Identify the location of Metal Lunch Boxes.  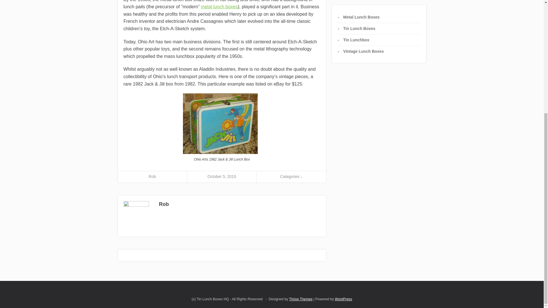
(361, 17).